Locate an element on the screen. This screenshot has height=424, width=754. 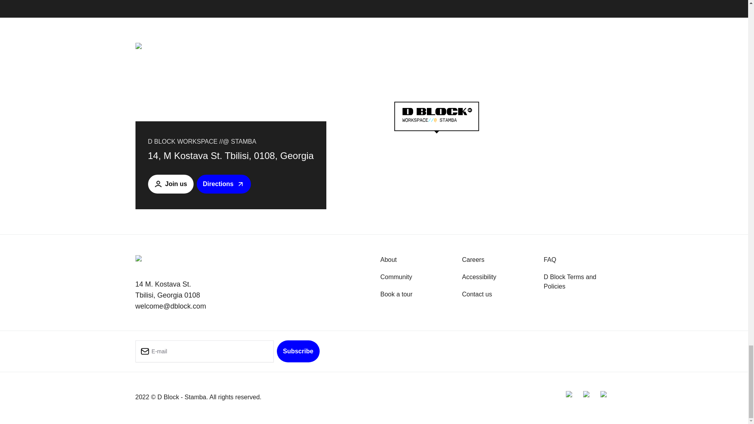
Directions is located at coordinates (224, 184).